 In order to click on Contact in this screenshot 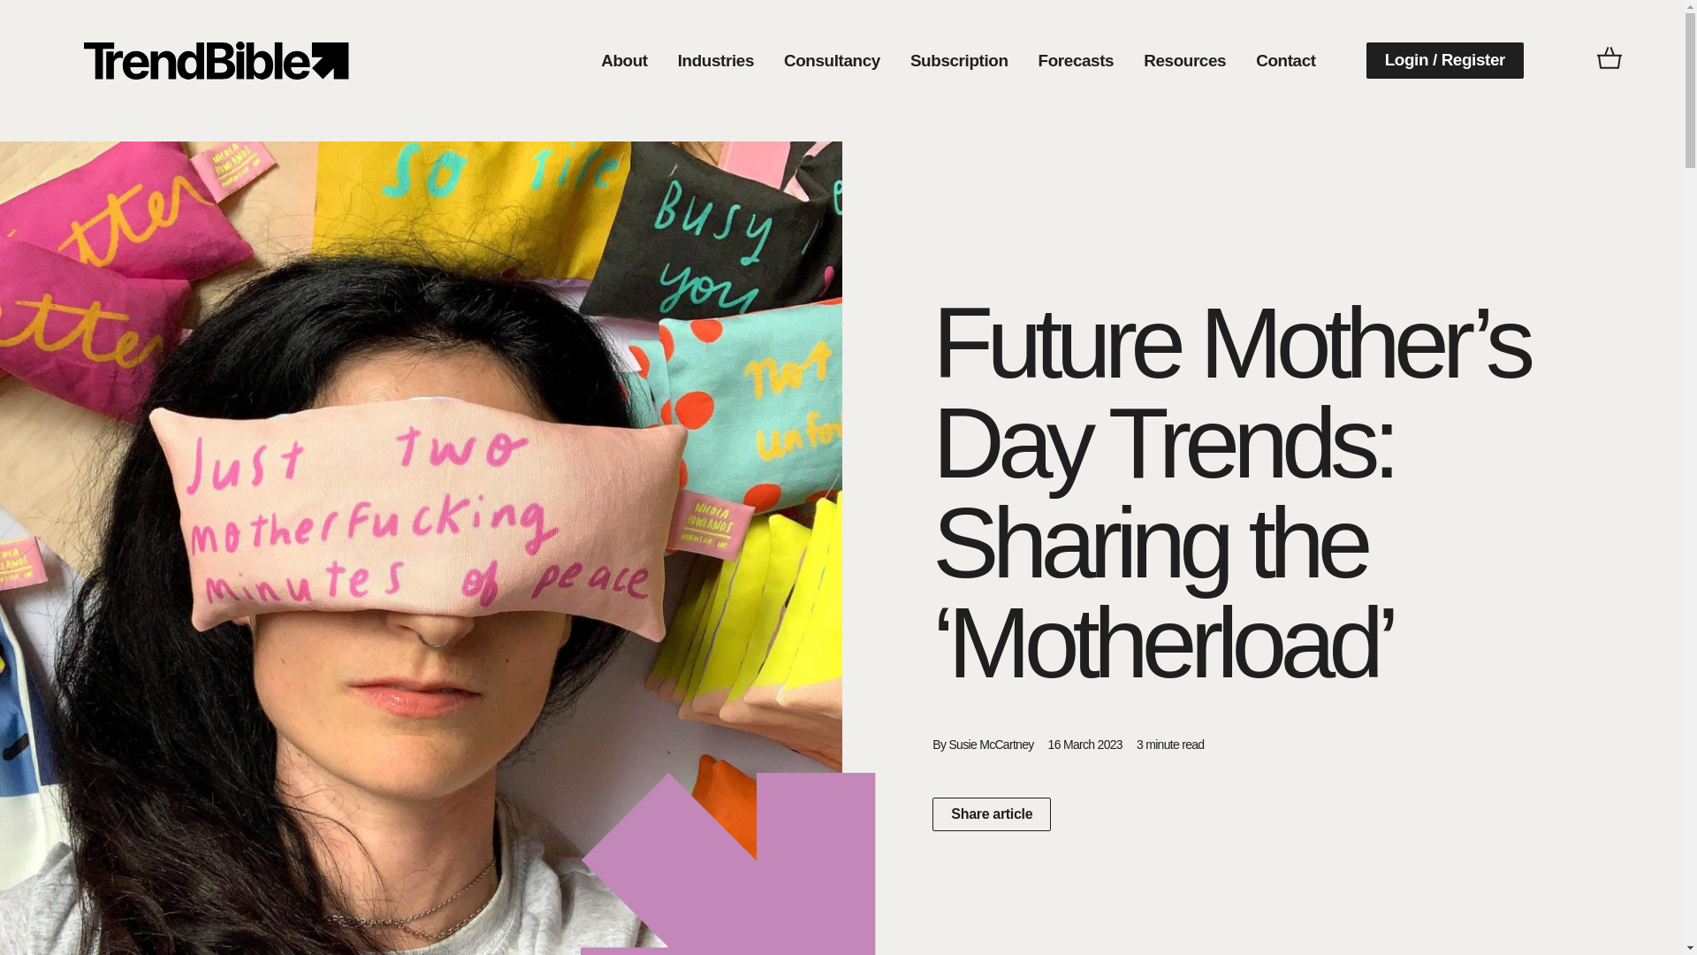, I will do `click(1285, 60)`.